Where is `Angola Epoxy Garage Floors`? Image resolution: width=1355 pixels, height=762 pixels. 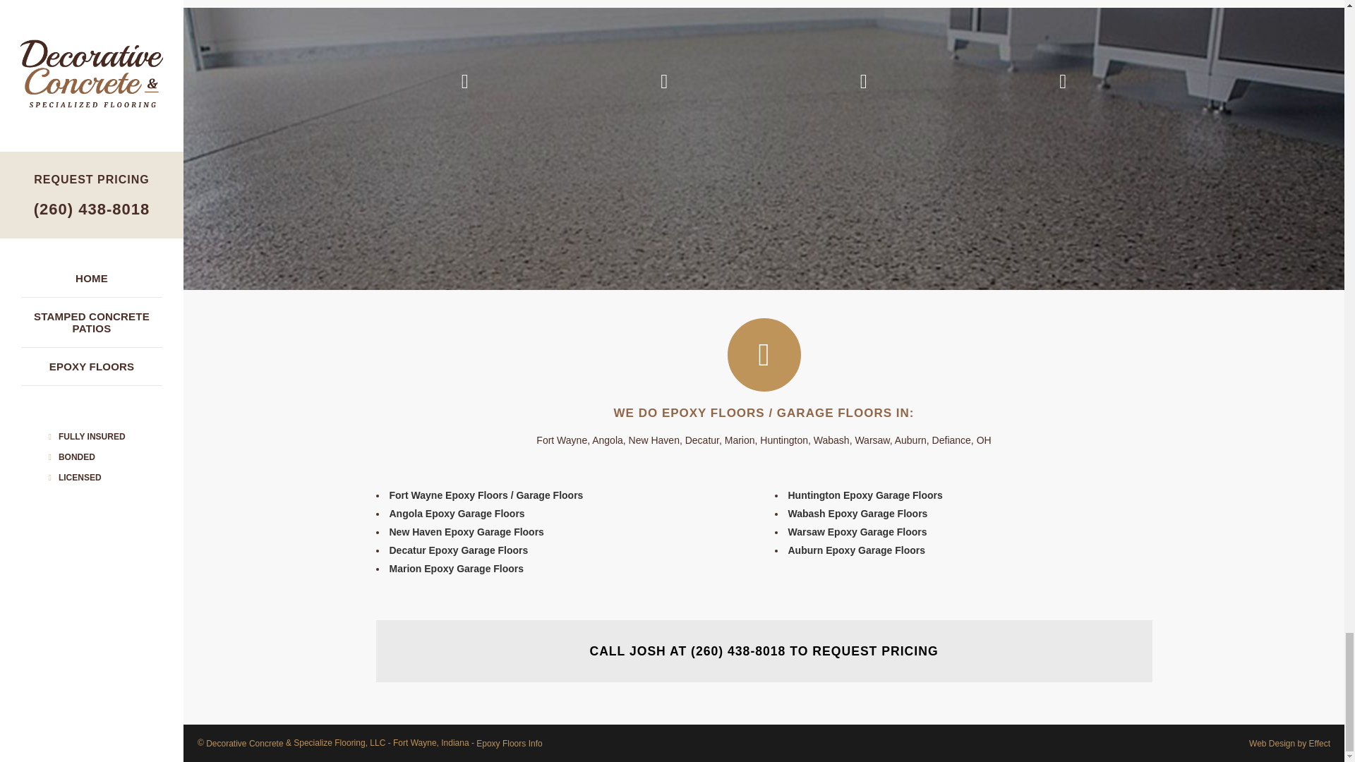
Angola Epoxy Garage Floors is located at coordinates (457, 514).